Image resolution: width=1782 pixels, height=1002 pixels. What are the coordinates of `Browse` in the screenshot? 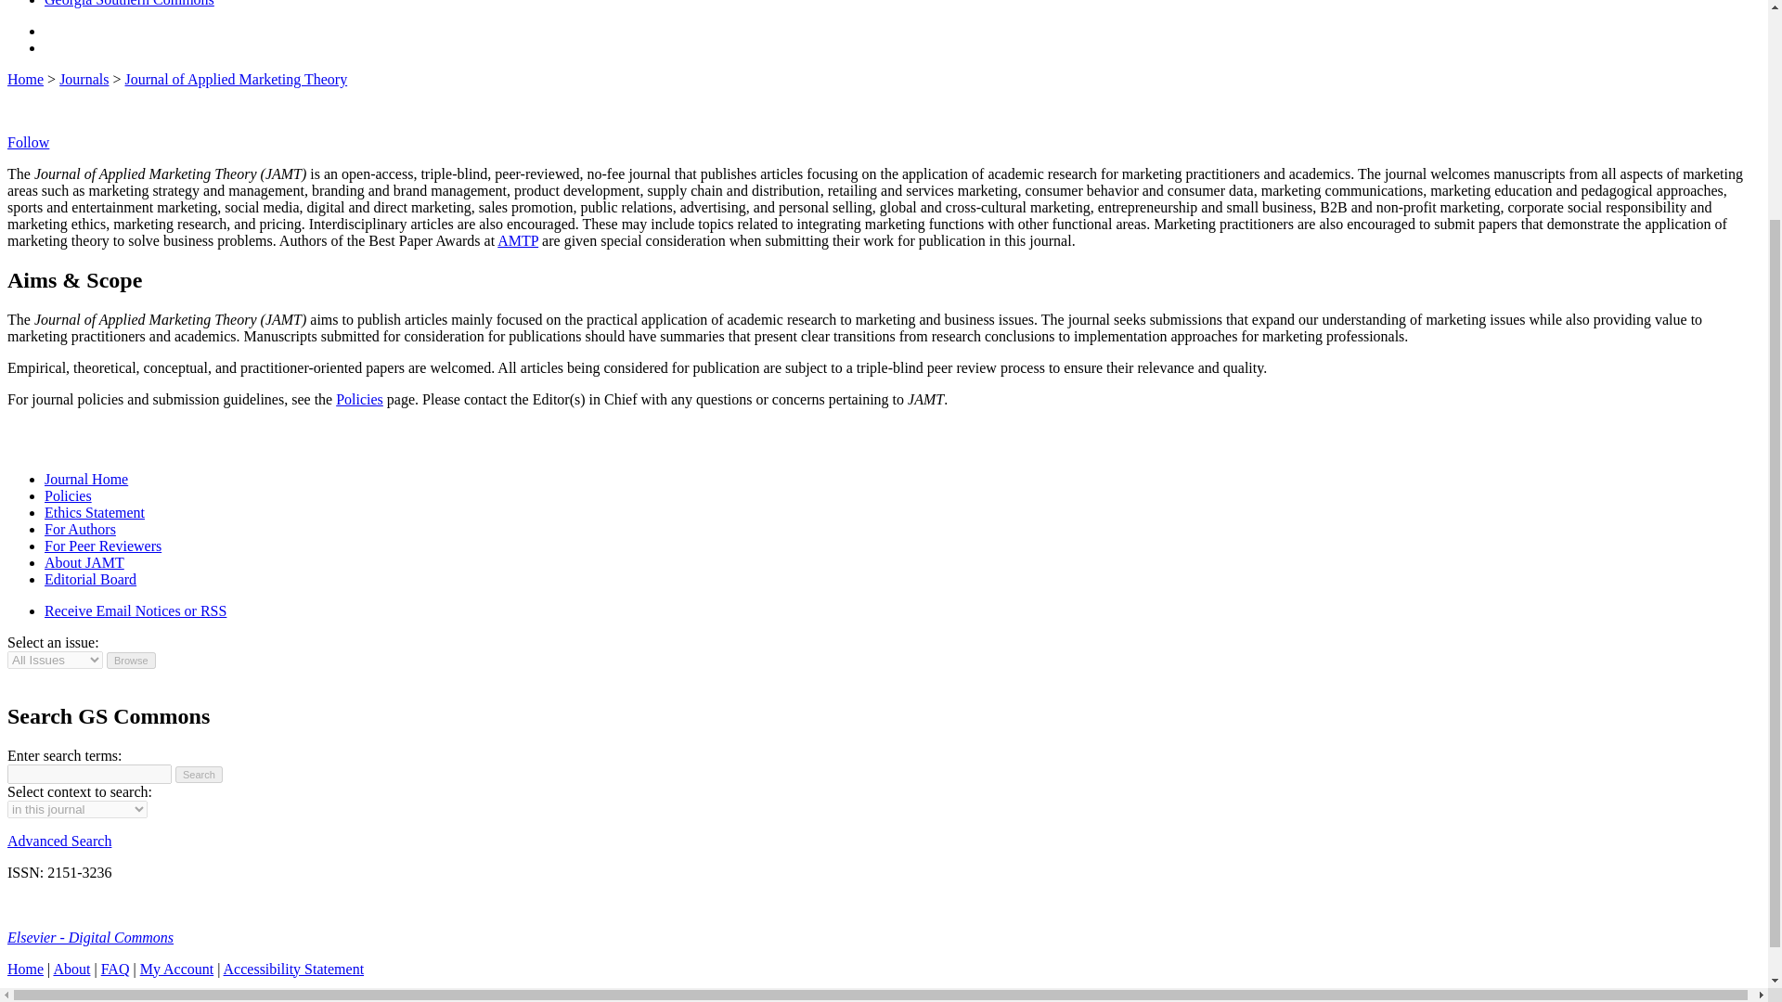 It's located at (132, 661).